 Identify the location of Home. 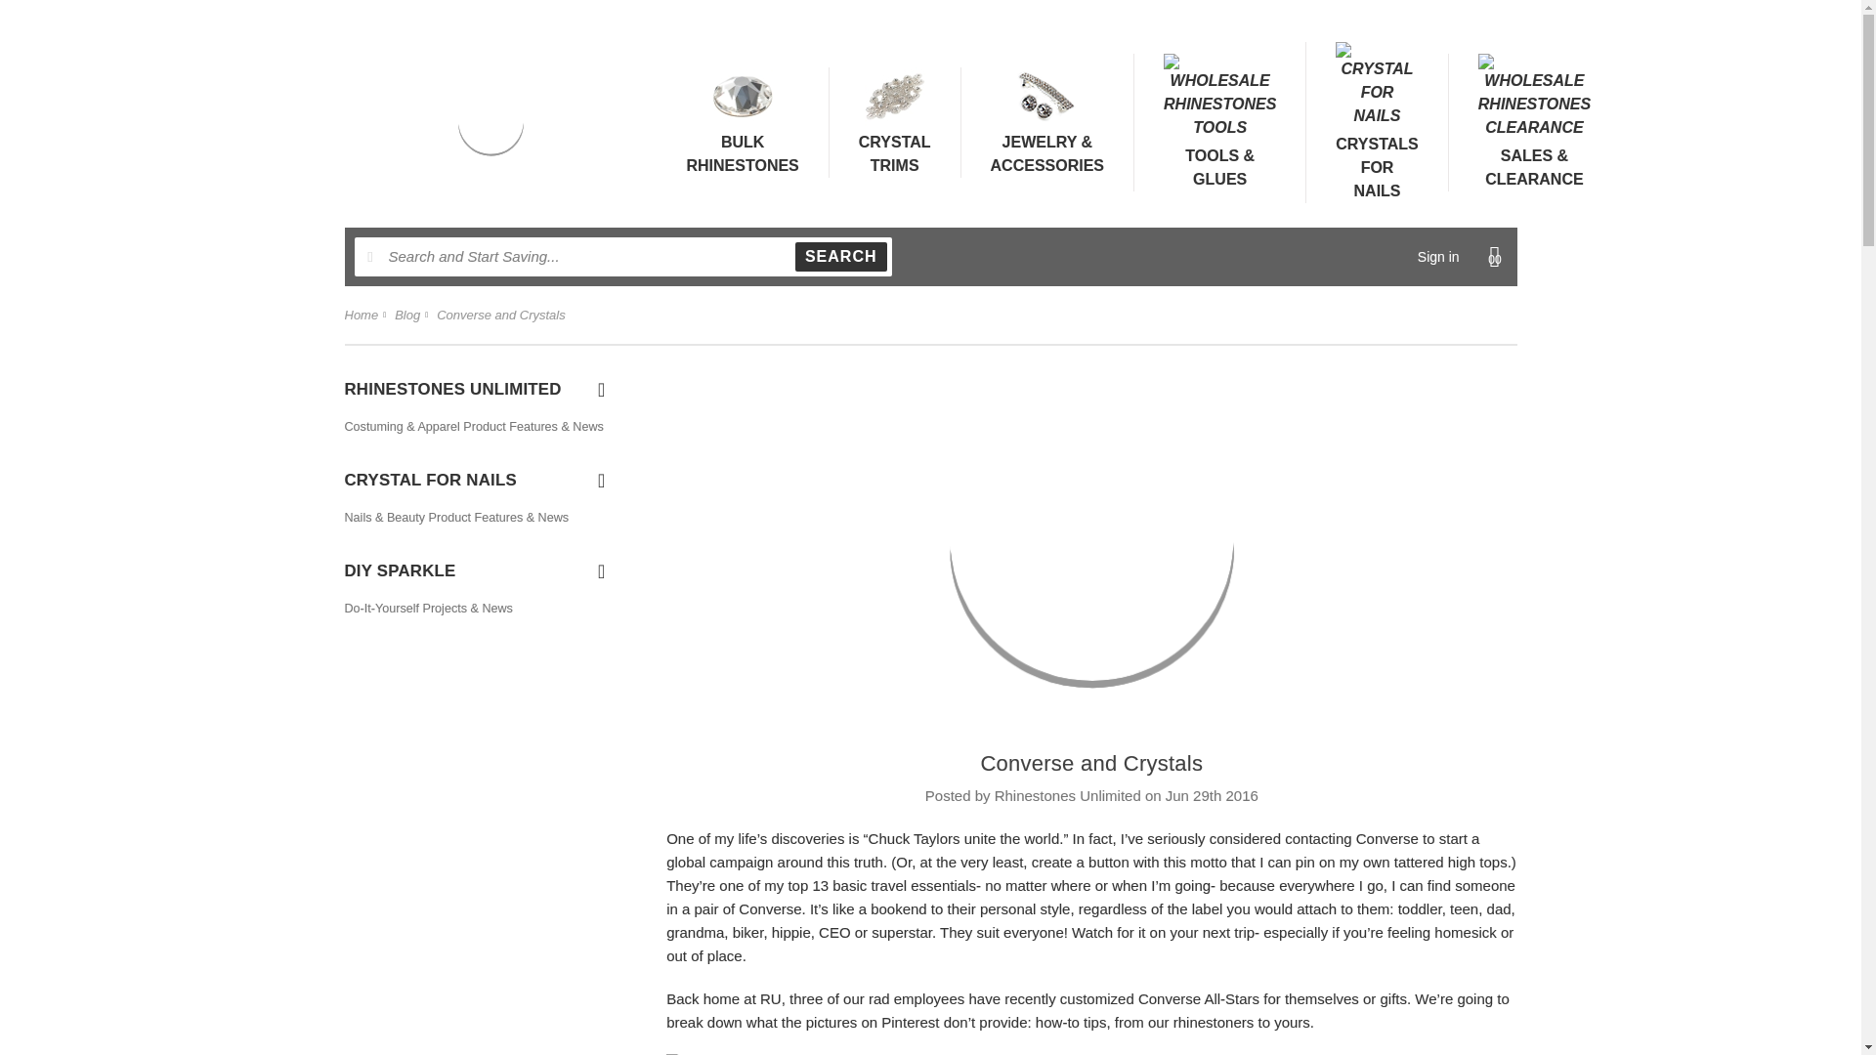
(1092, 541).